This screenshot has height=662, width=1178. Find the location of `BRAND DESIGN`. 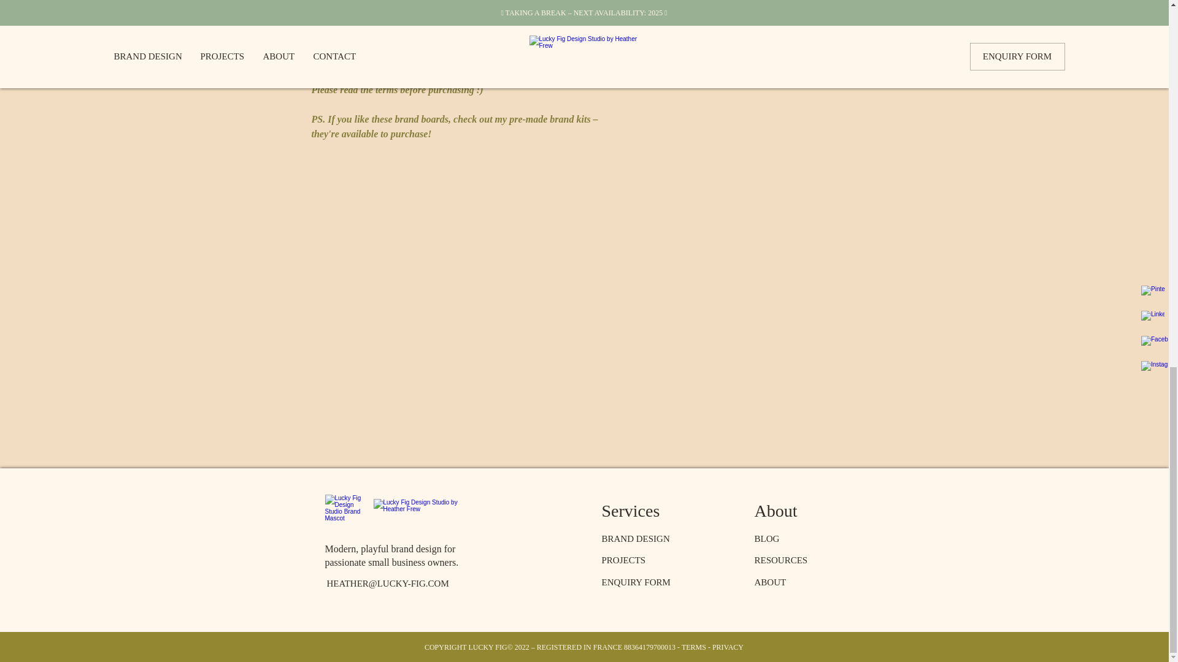

BRAND DESIGN is located at coordinates (634, 538).